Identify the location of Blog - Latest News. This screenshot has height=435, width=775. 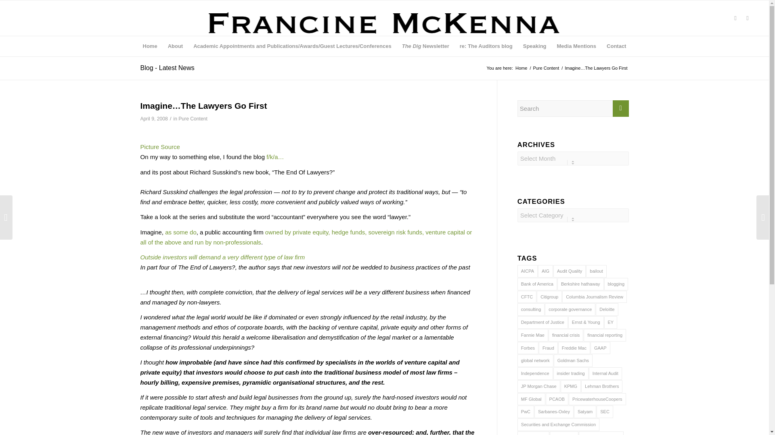
(167, 68).